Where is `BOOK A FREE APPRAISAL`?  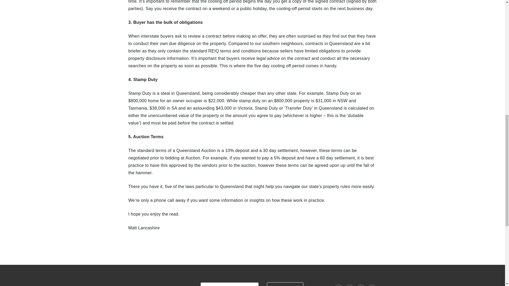
BOOK A FREE APPRAISAL is located at coordinates (229, 284).